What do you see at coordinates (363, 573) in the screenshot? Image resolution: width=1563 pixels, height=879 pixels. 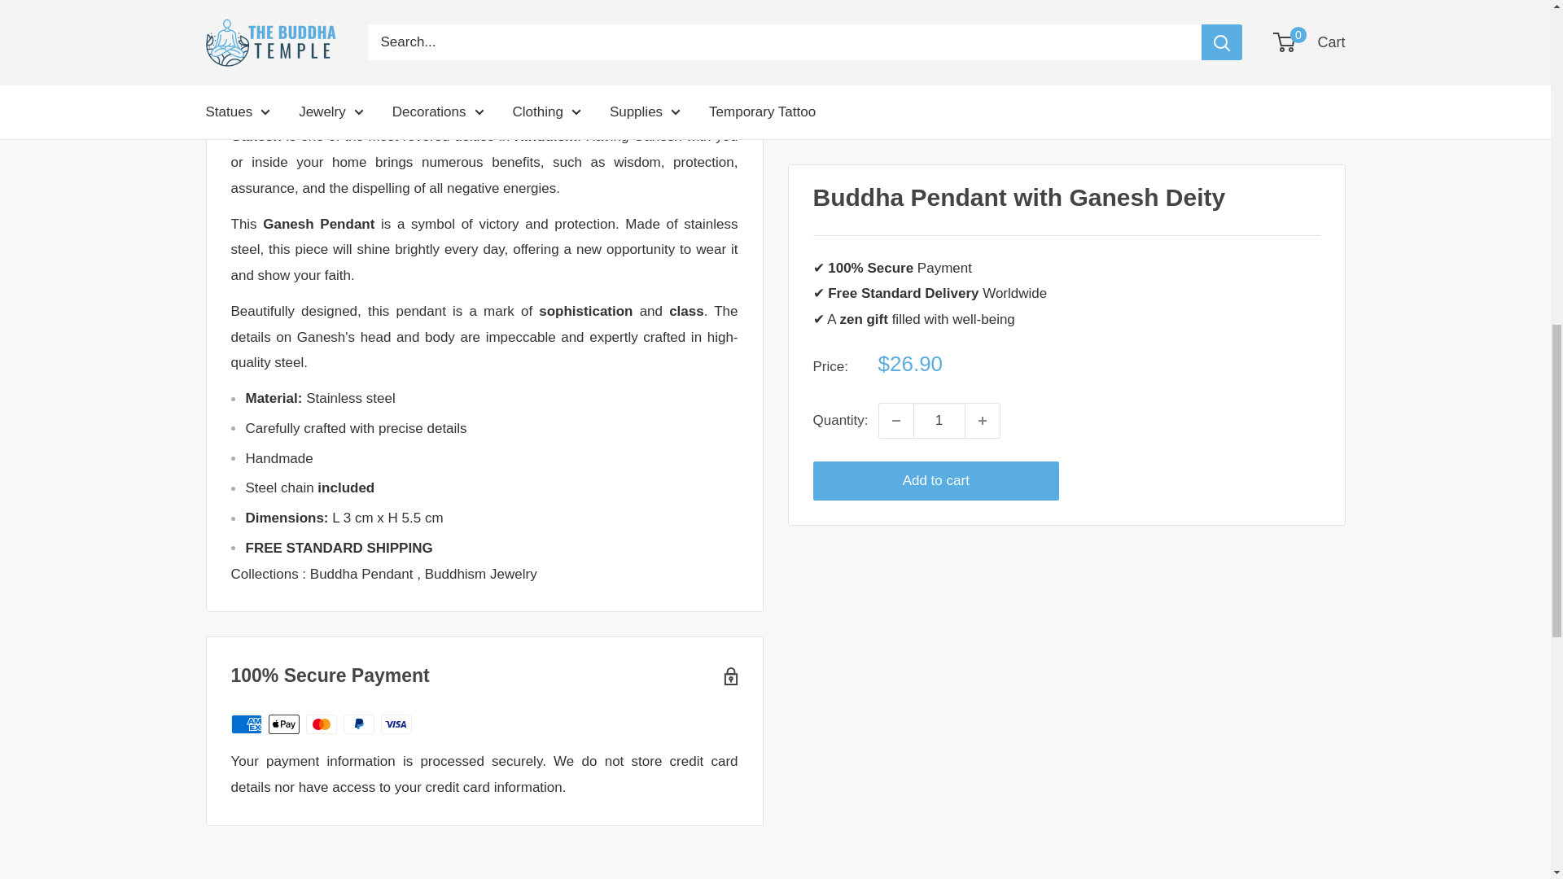 I see `Buddha Pendant` at bounding box center [363, 573].